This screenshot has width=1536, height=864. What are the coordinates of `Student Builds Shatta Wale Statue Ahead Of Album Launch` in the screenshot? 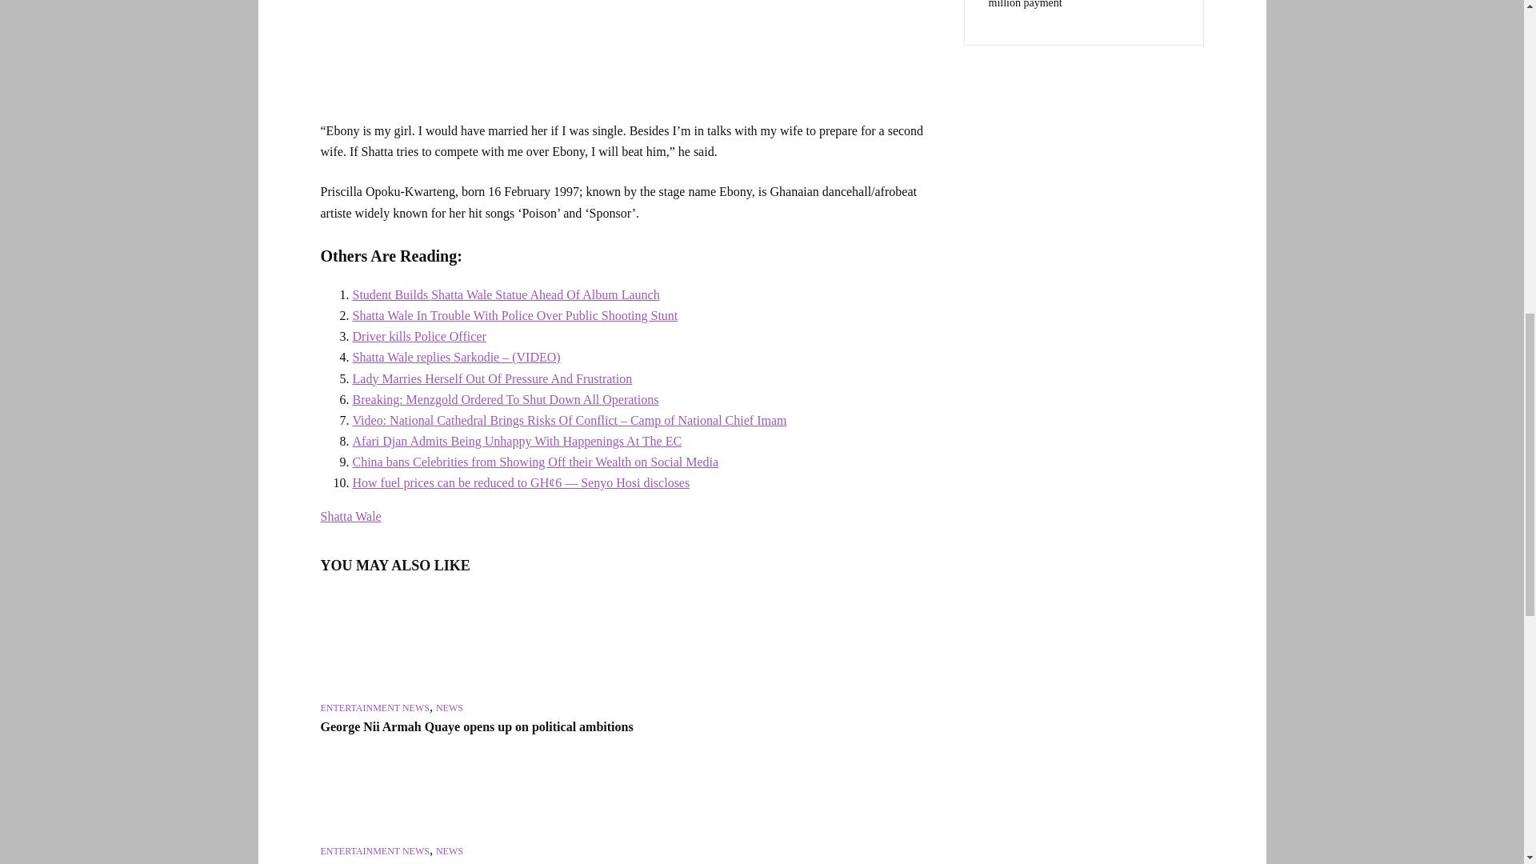 It's located at (505, 294).